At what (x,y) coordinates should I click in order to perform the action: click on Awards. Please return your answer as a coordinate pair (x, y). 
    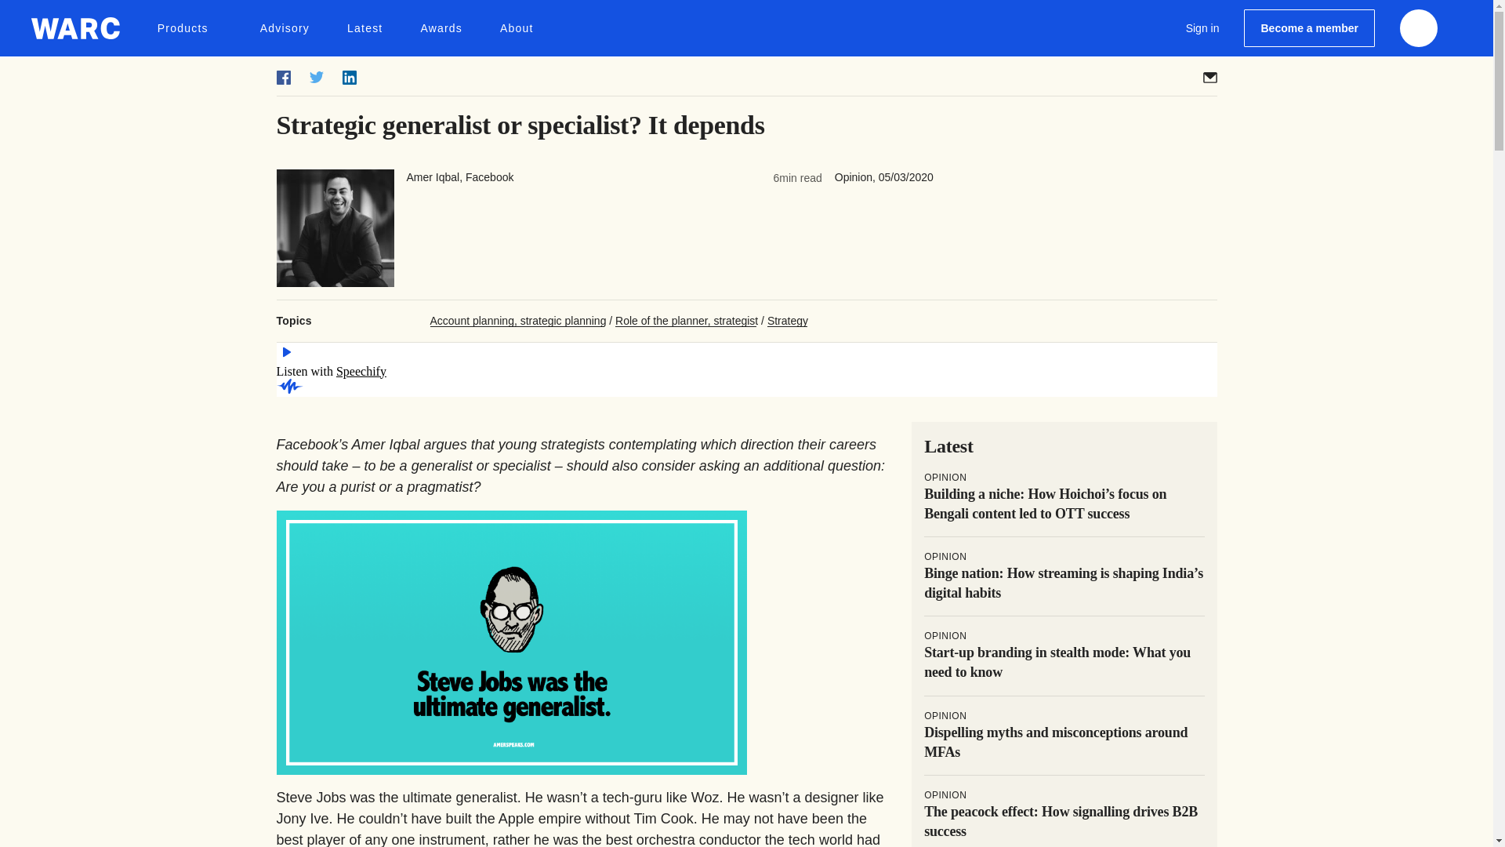
    Looking at the image, I should click on (441, 28).